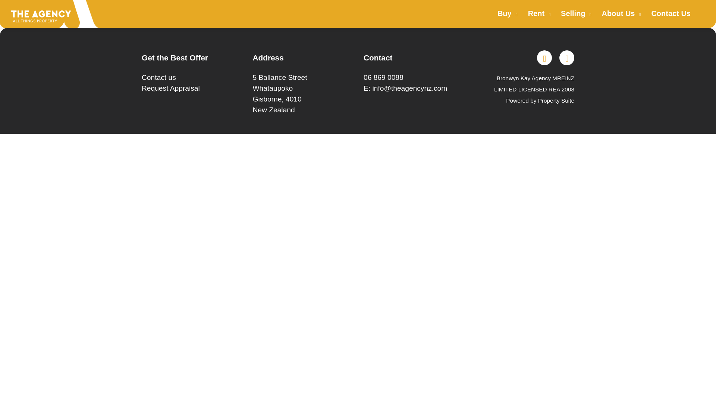  What do you see at coordinates (671, 13) in the screenshot?
I see `Contact Us` at bounding box center [671, 13].